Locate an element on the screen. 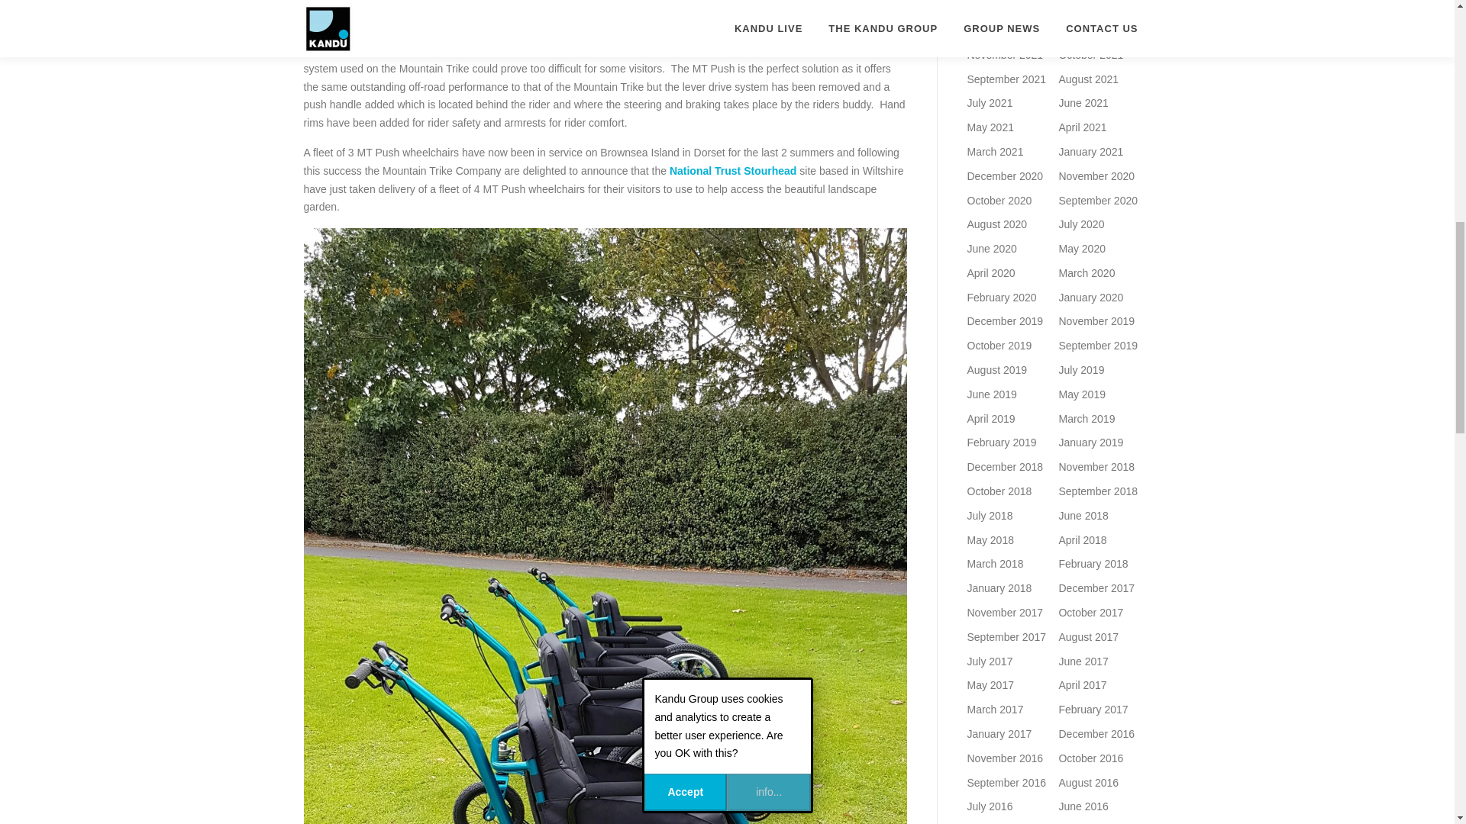  National Trust Stourhead is located at coordinates (733, 171).